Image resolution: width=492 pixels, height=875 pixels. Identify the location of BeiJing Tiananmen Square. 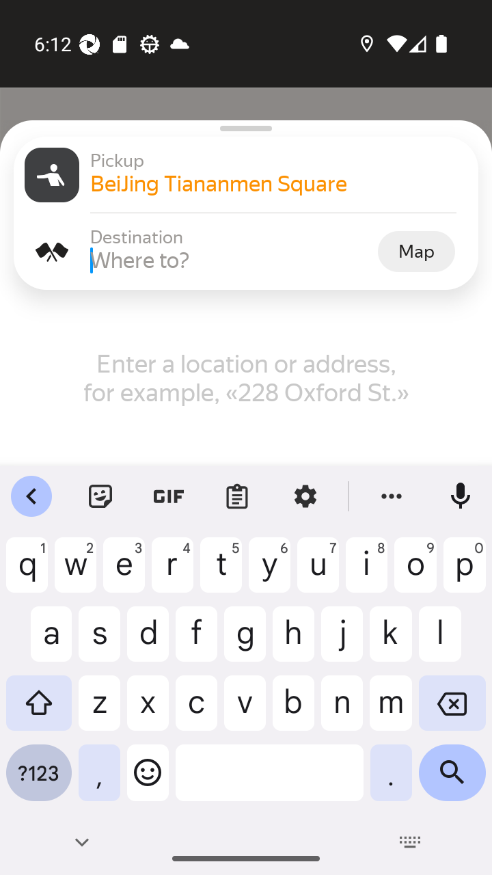
(279, 183).